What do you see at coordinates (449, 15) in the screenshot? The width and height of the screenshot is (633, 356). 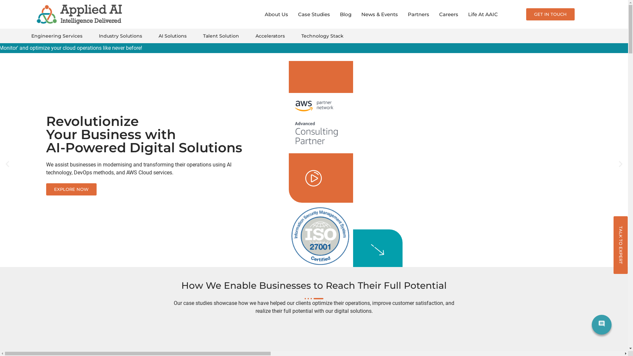 I see `Careers` at bounding box center [449, 15].